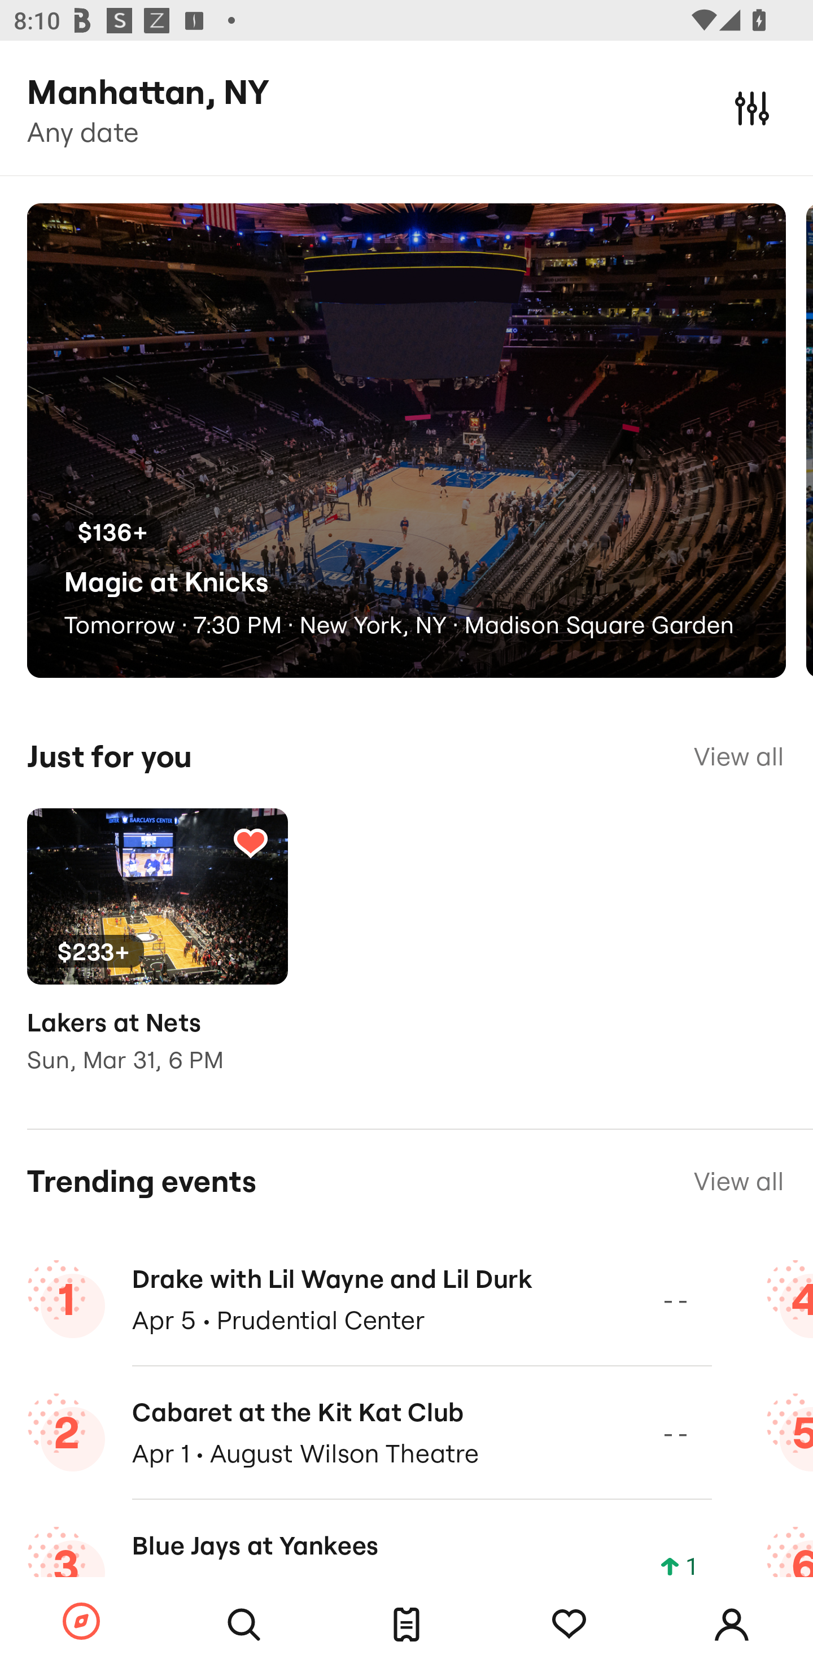 Image resolution: width=813 pixels, height=1672 pixels. Describe the element at coordinates (738, 756) in the screenshot. I see `View all` at that location.